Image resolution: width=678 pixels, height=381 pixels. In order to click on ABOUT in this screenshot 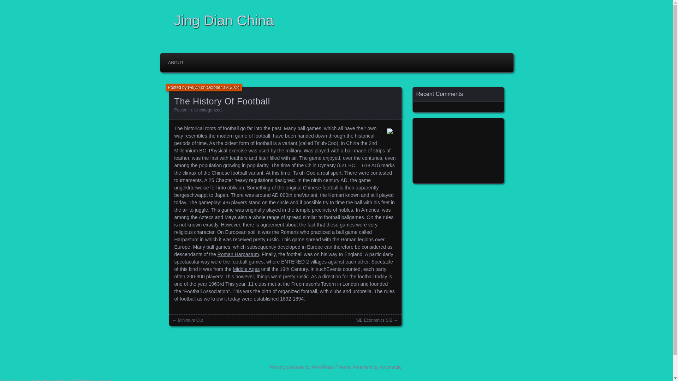, I will do `click(176, 62)`.